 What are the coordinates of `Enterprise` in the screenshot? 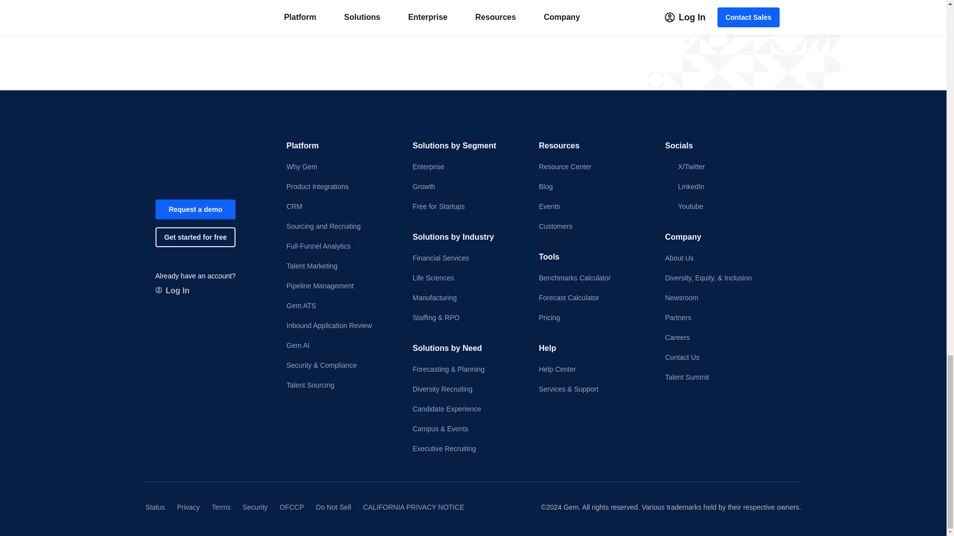 It's located at (467, 167).